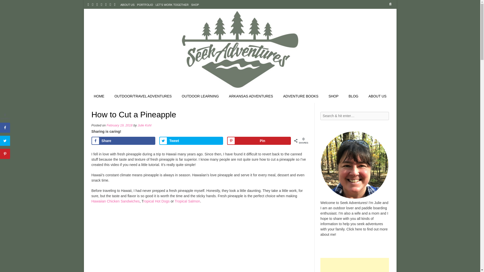  What do you see at coordinates (333, 96) in the screenshot?
I see `SHOP` at bounding box center [333, 96].